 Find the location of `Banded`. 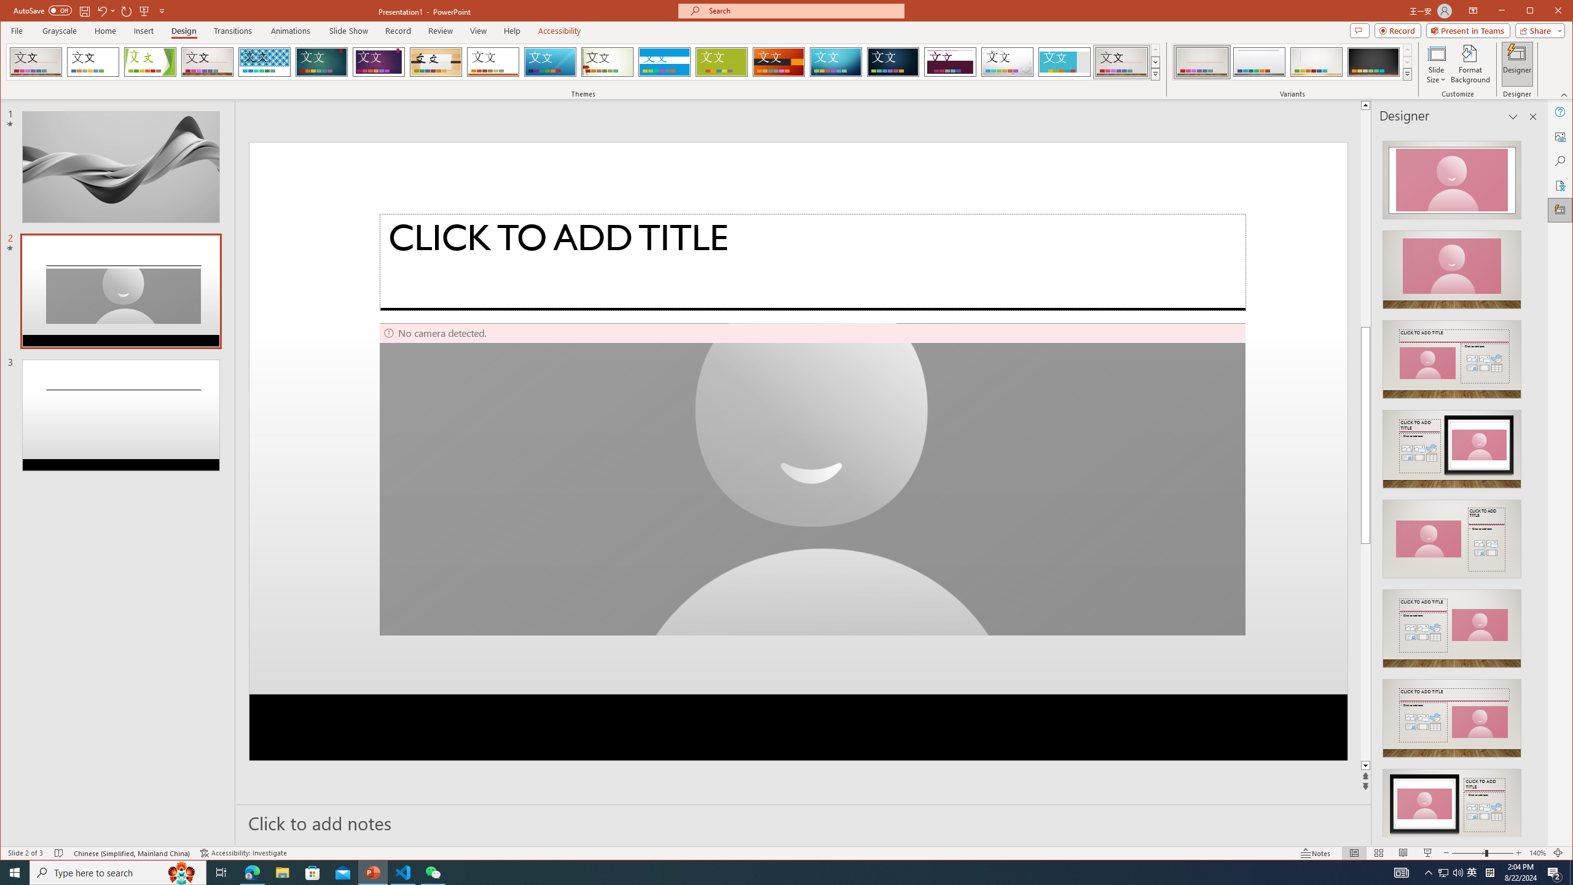

Banded is located at coordinates (664, 62).